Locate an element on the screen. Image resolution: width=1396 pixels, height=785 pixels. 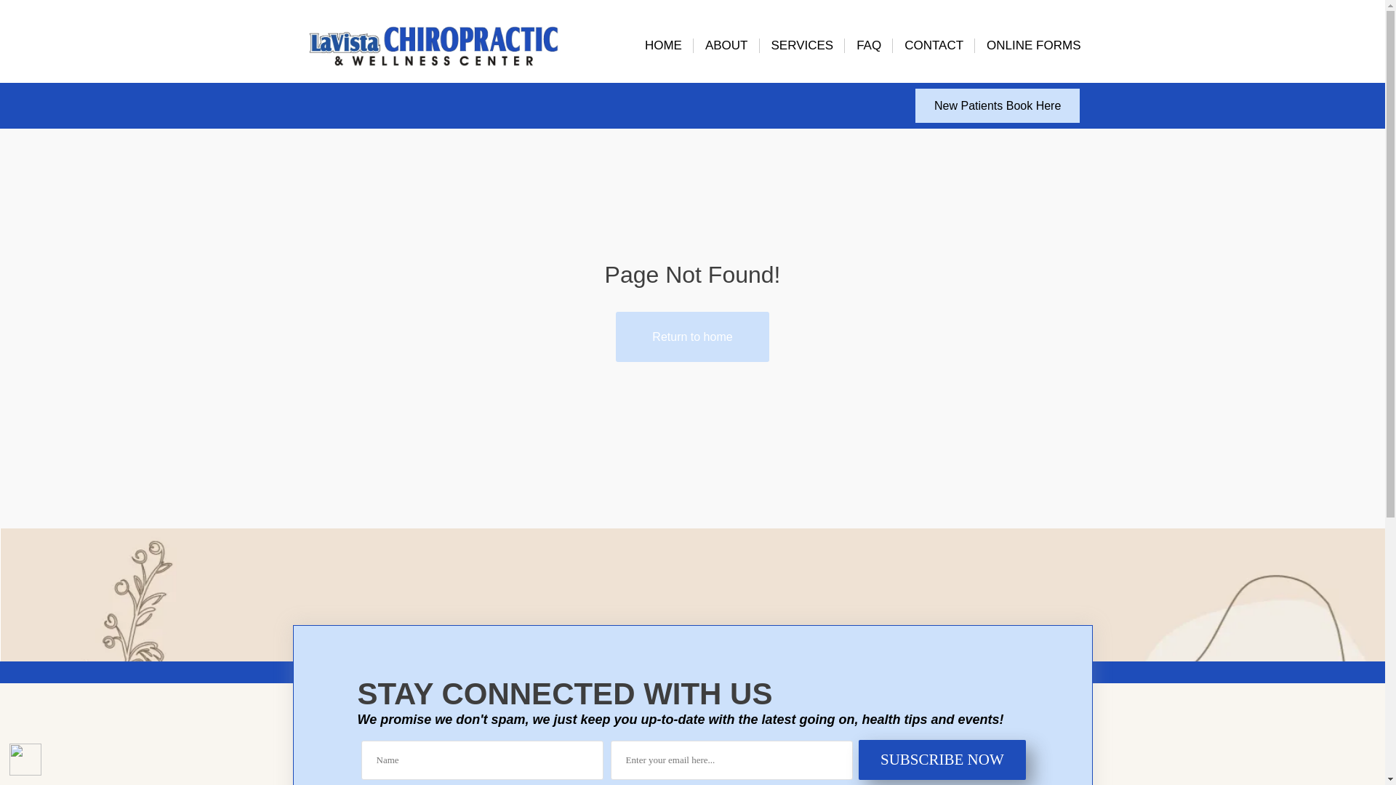
HOME is located at coordinates (663, 45).